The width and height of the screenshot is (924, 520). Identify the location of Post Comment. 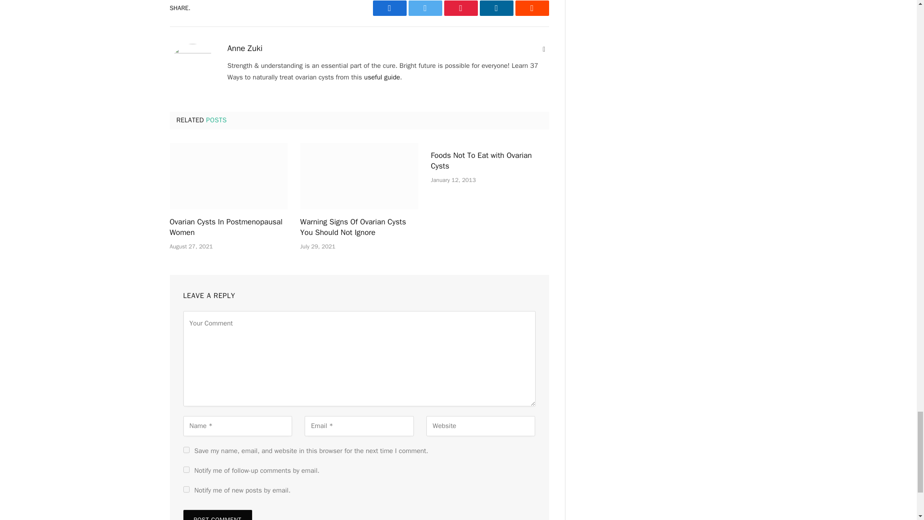
(217, 515).